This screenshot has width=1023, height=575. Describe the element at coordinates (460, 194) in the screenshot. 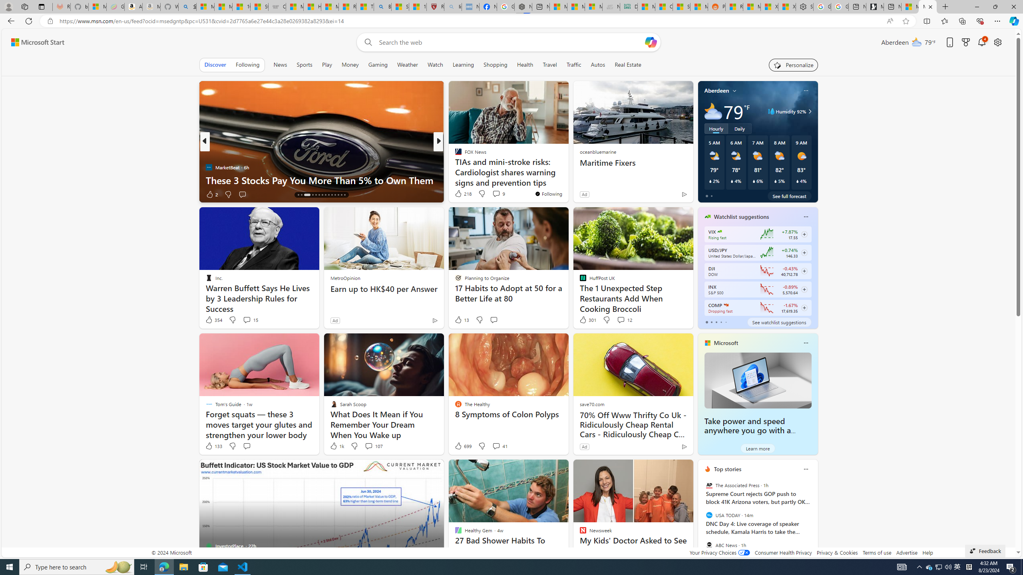

I see `154 Like` at that location.